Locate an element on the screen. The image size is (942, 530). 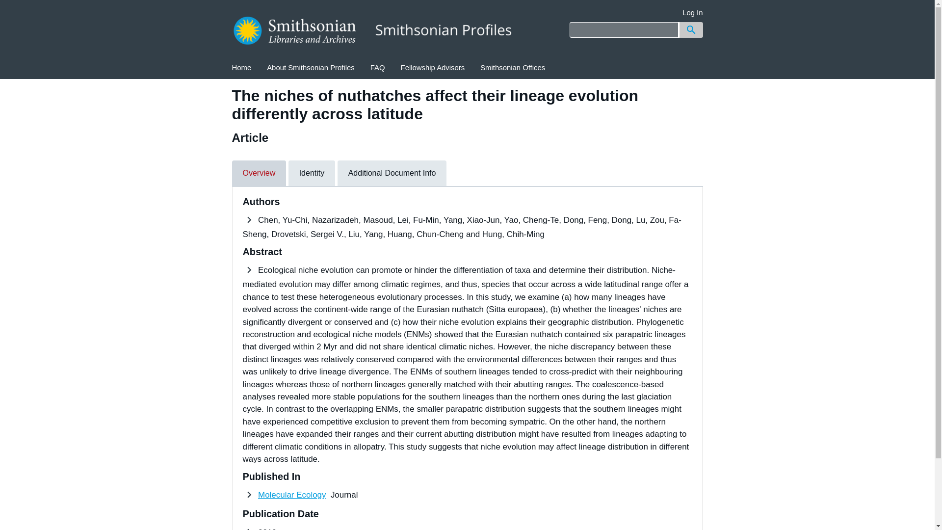
Smithsonian Offices menu item is located at coordinates (513, 68).